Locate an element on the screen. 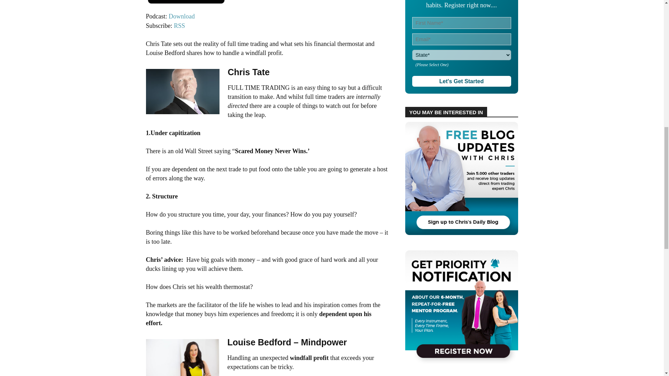  Play is located at coordinates (186, 6).